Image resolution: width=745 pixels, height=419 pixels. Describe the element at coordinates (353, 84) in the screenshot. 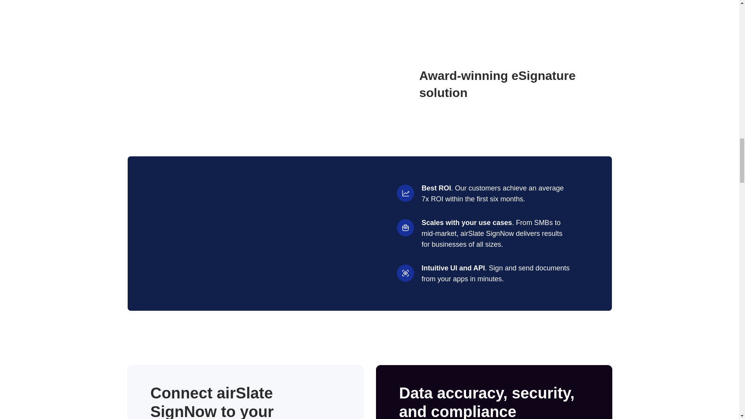

I see `Small Business Summer 2024` at that location.